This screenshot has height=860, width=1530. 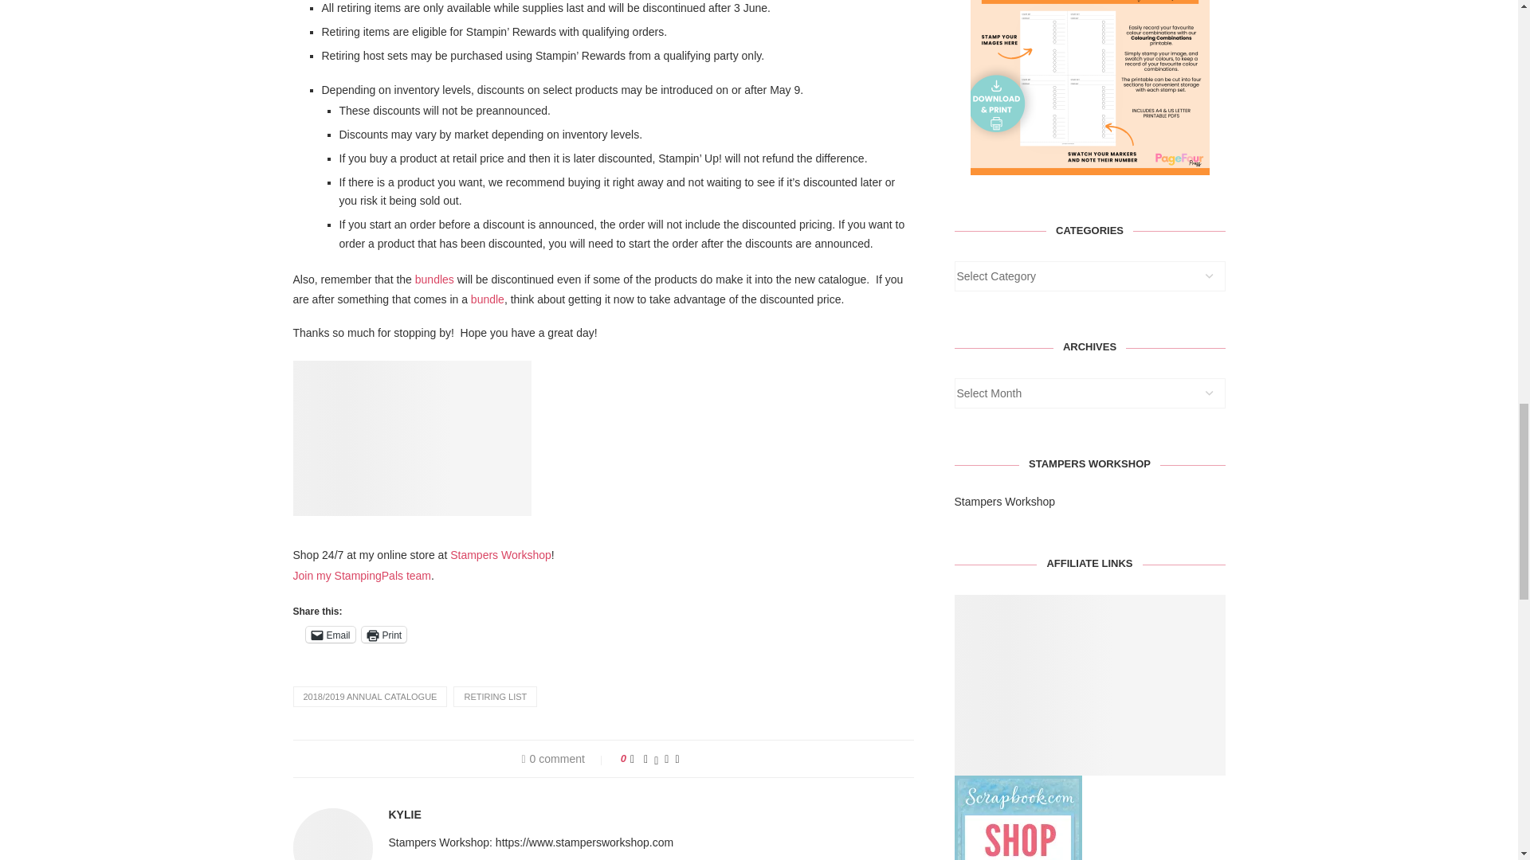 I want to click on Click to email a link to a friend, so click(x=330, y=634).